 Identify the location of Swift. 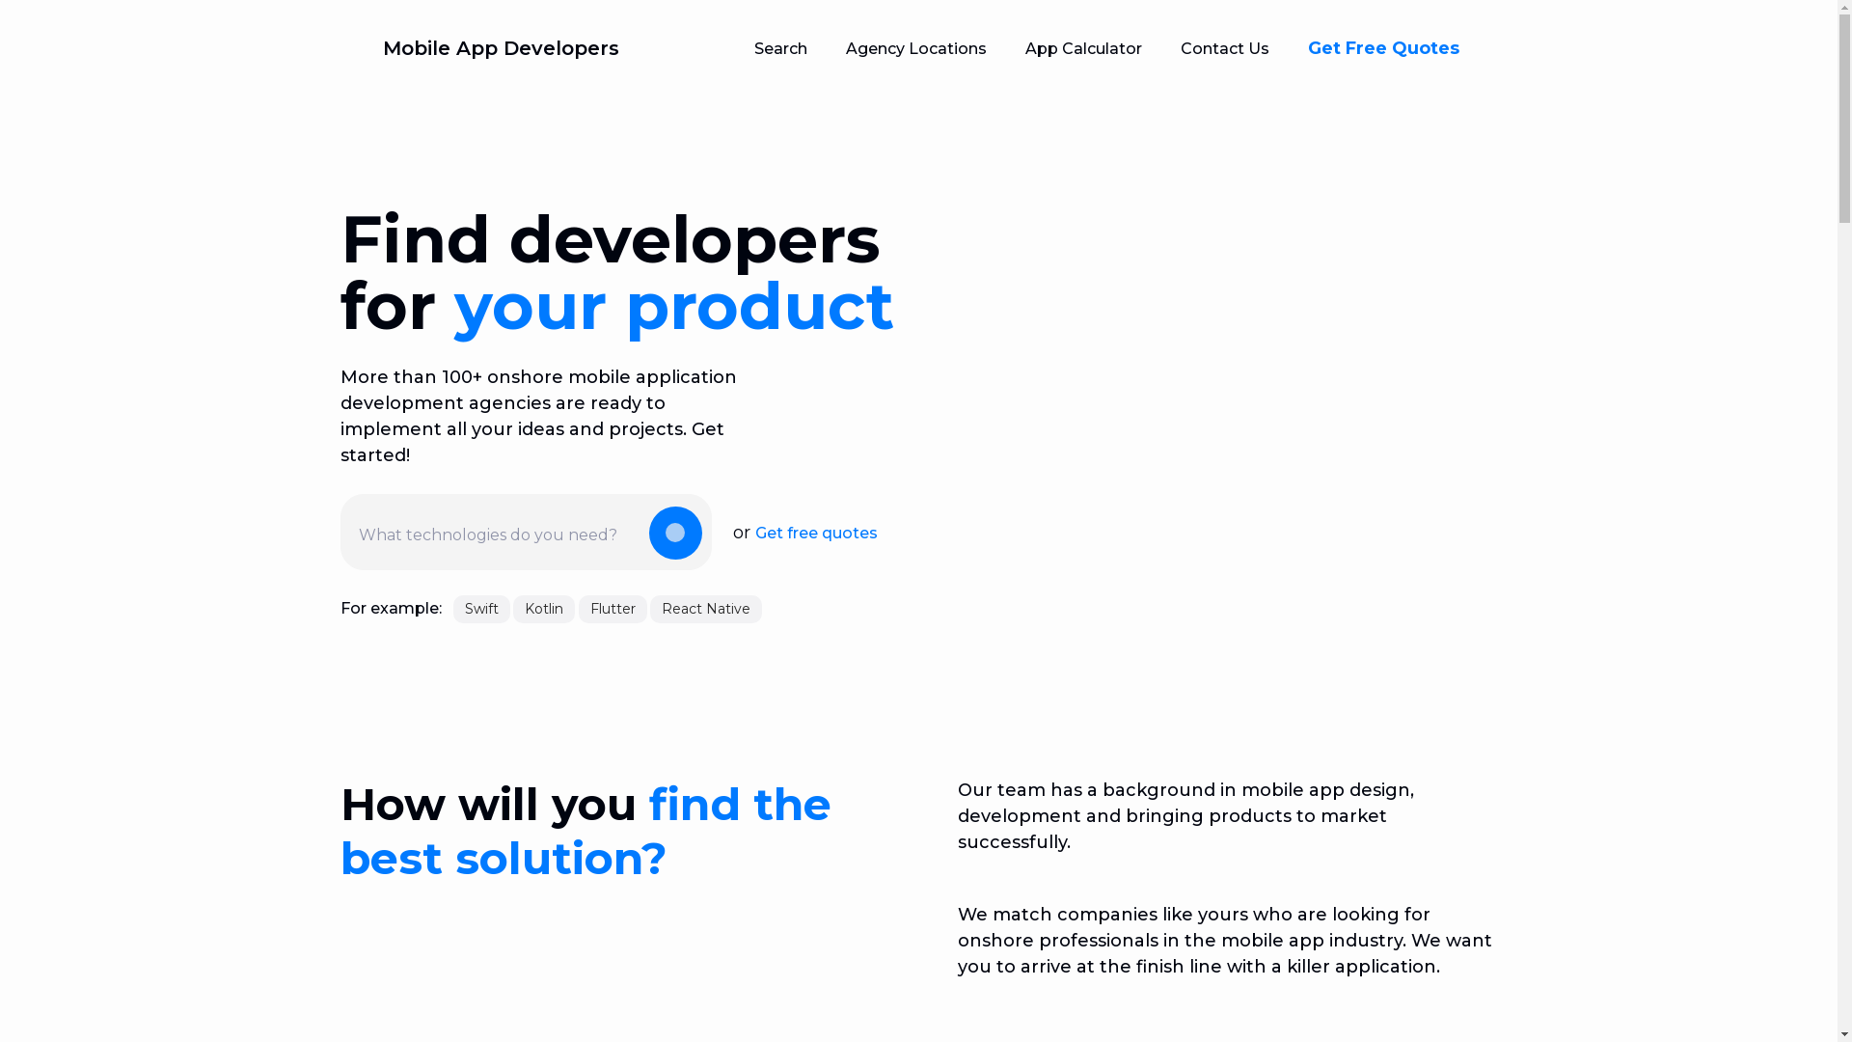
(482, 610).